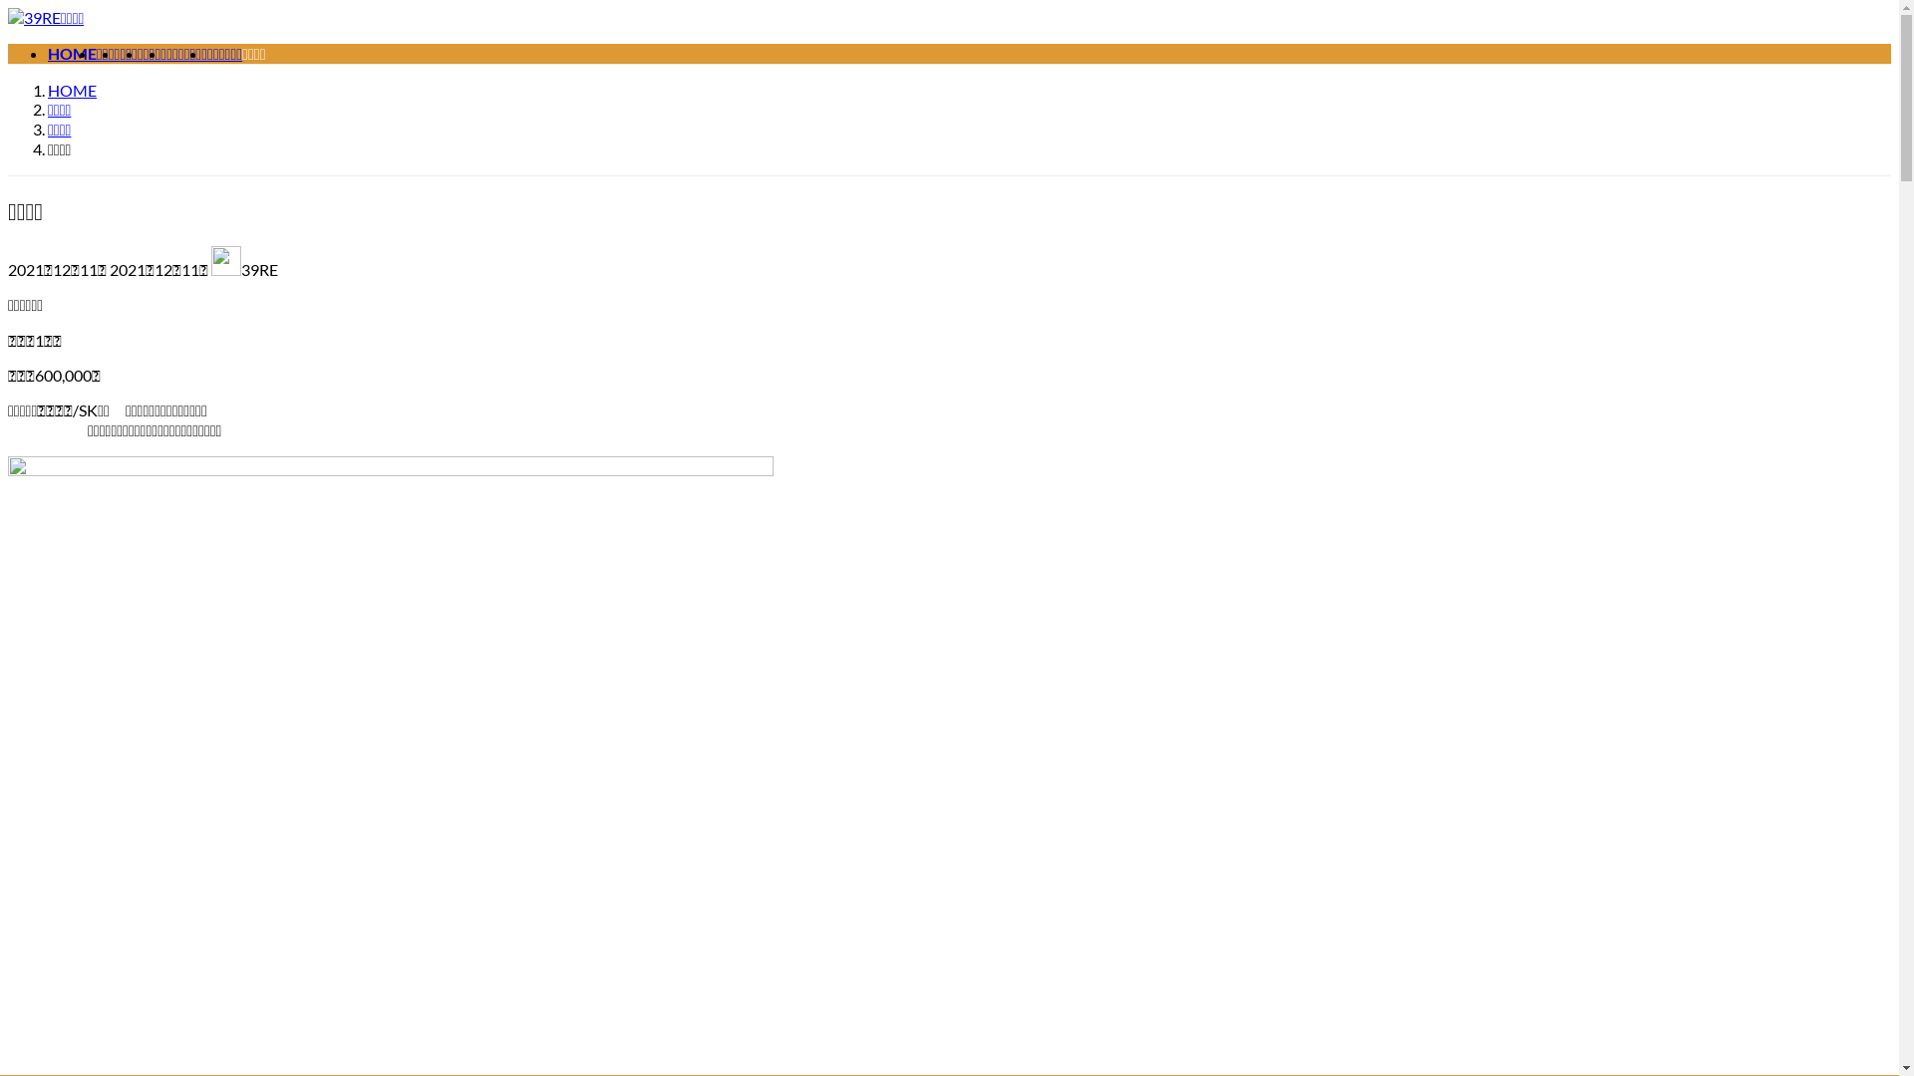 The width and height of the screenshot is (1914, 1076). I want to click on HOME, so click(72, 54).